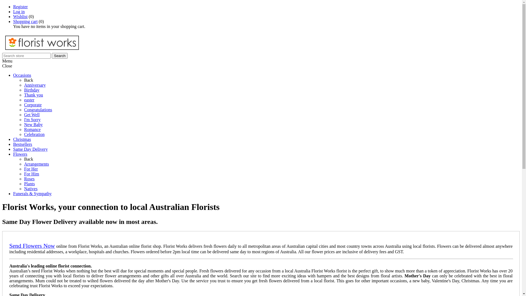  I want to click on Natives, so click(31, 189).